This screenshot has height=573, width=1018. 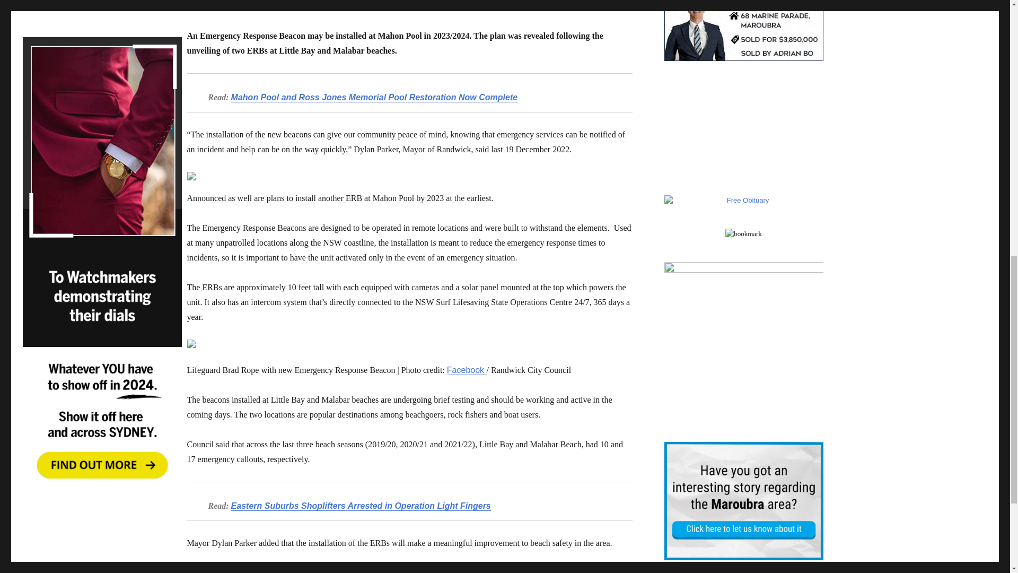 I want to click on Facebook, so click(x=467, y=370).